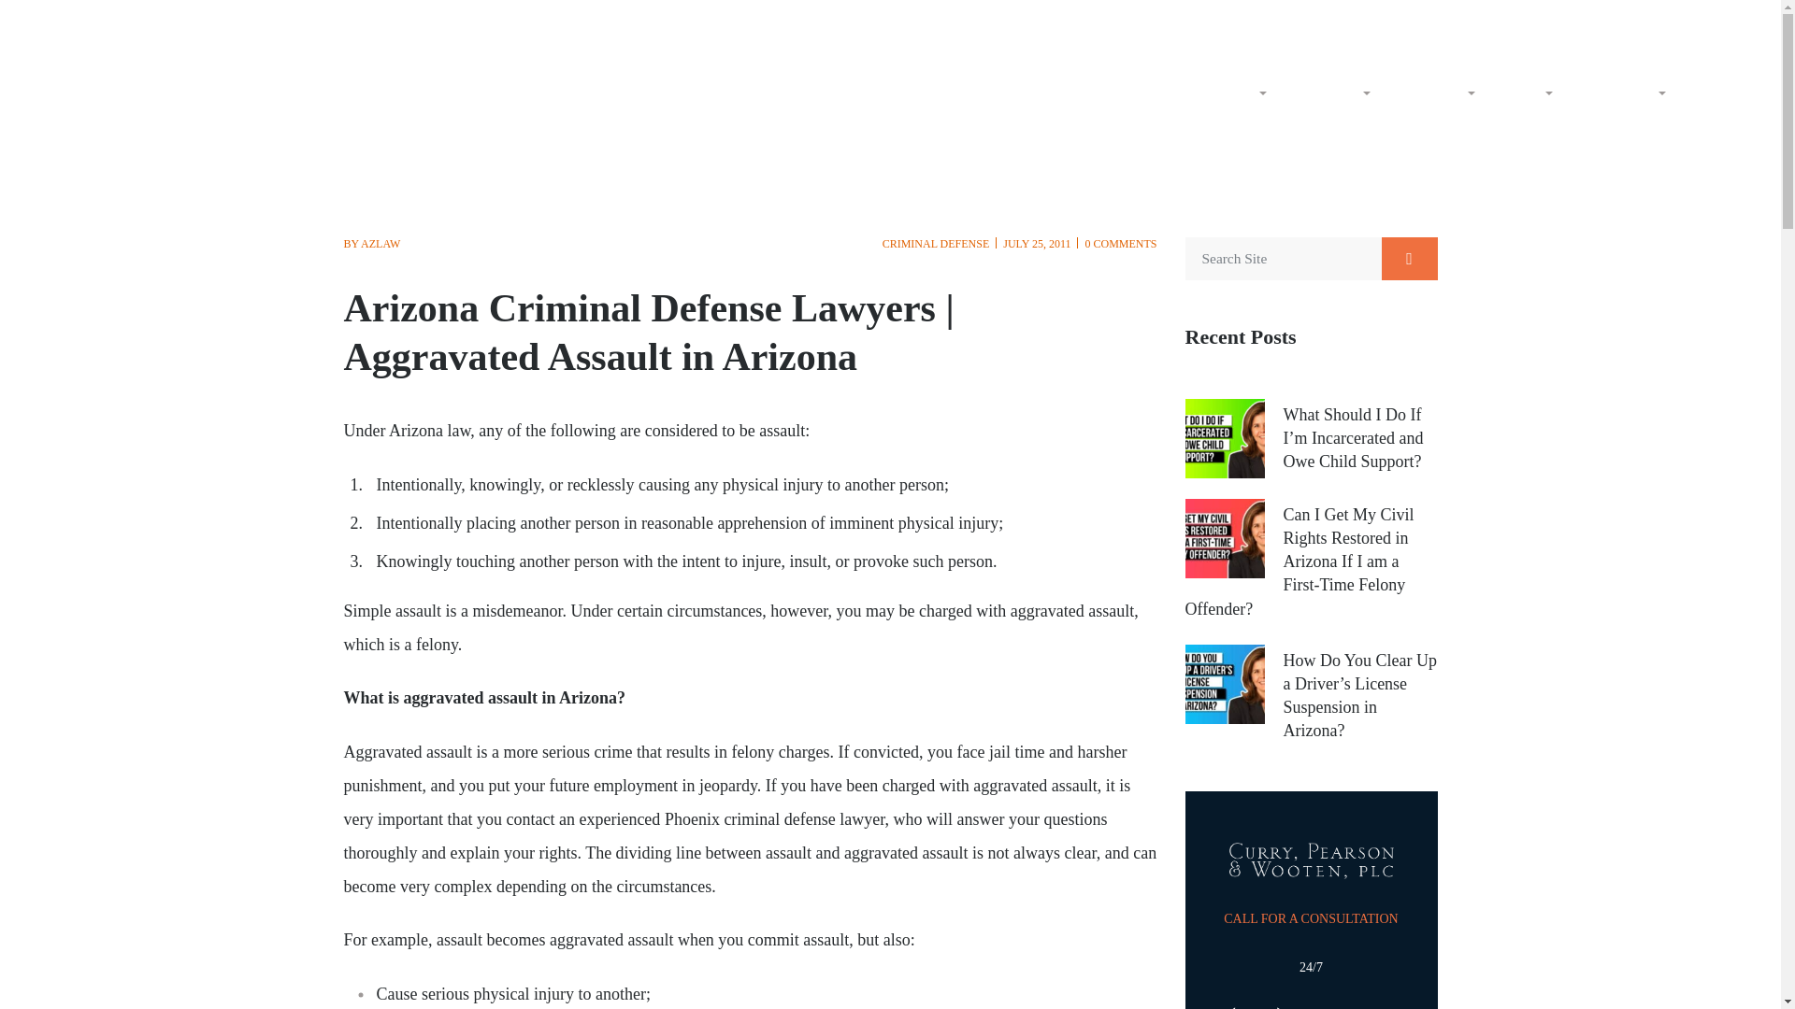 The width and height of the screenshot is (1795, 1009). Describe the element at coordinates (1625, 92) in the screenshot. I see `Resources` at that location.